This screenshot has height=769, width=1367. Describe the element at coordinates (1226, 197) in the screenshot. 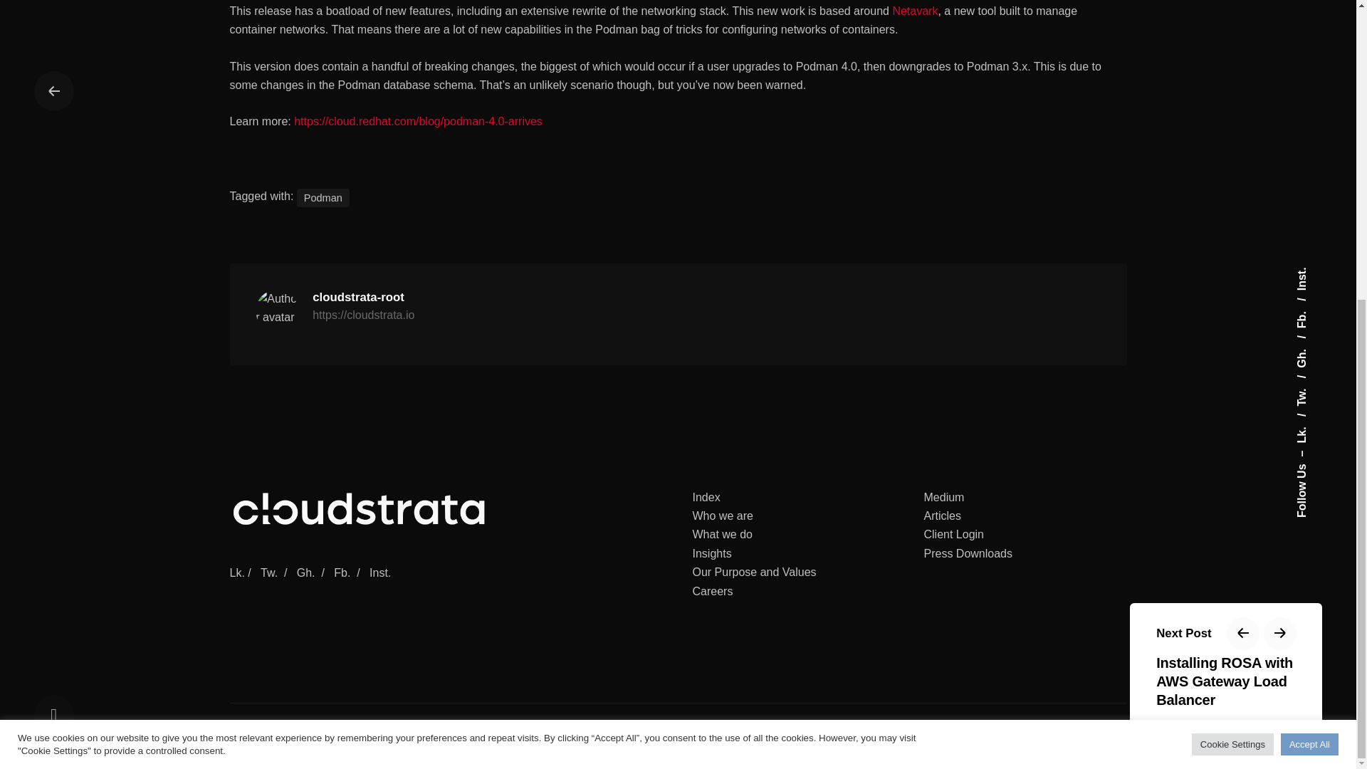

I see `Installing ROSA with AWS Gateway Load Balancer` at that location.